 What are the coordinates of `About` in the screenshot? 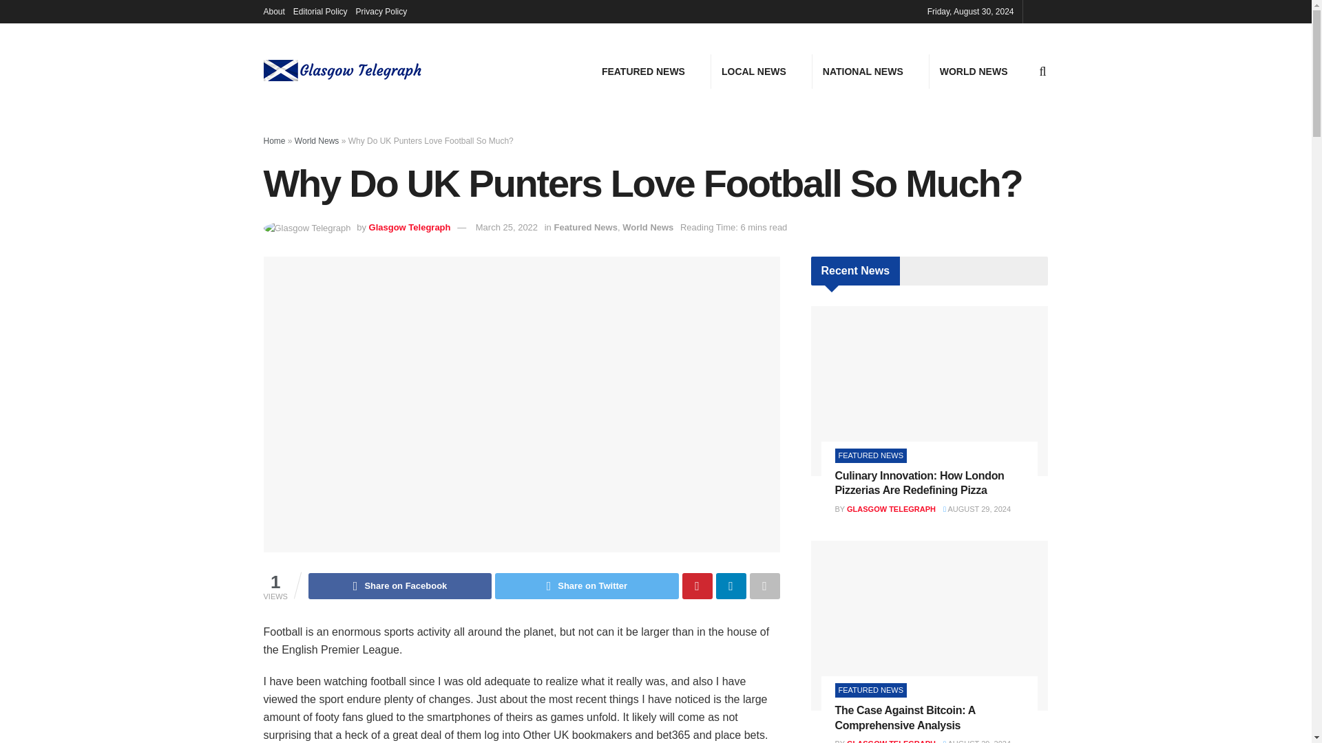 It's located at (273, 11).